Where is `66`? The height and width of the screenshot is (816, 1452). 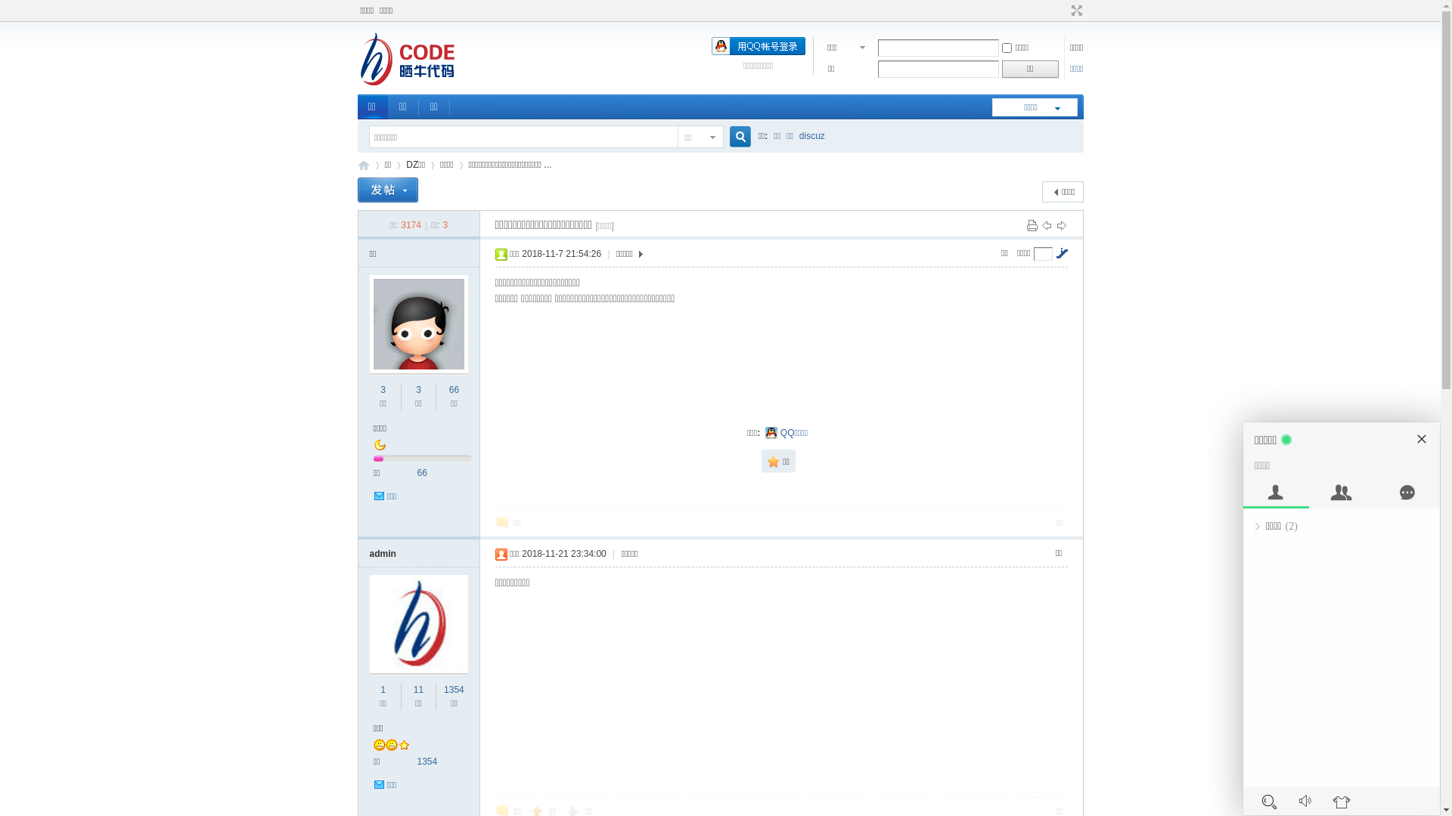 66 is located at coordinates (422, 473).